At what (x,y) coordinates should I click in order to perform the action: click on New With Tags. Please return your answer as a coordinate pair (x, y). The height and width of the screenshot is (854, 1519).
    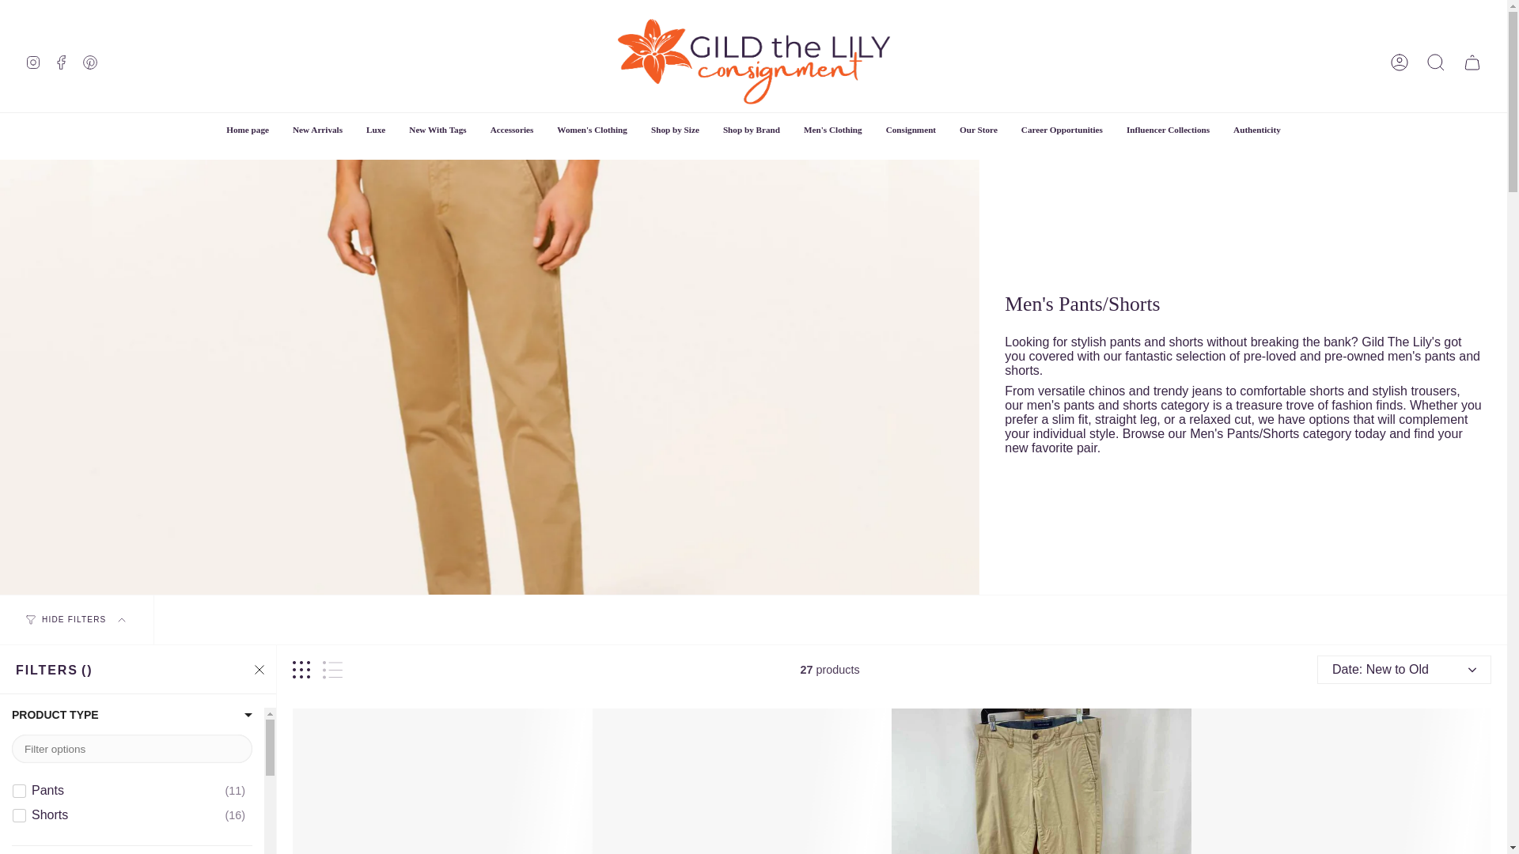
    Looking at the image, I should click on (437, 130).